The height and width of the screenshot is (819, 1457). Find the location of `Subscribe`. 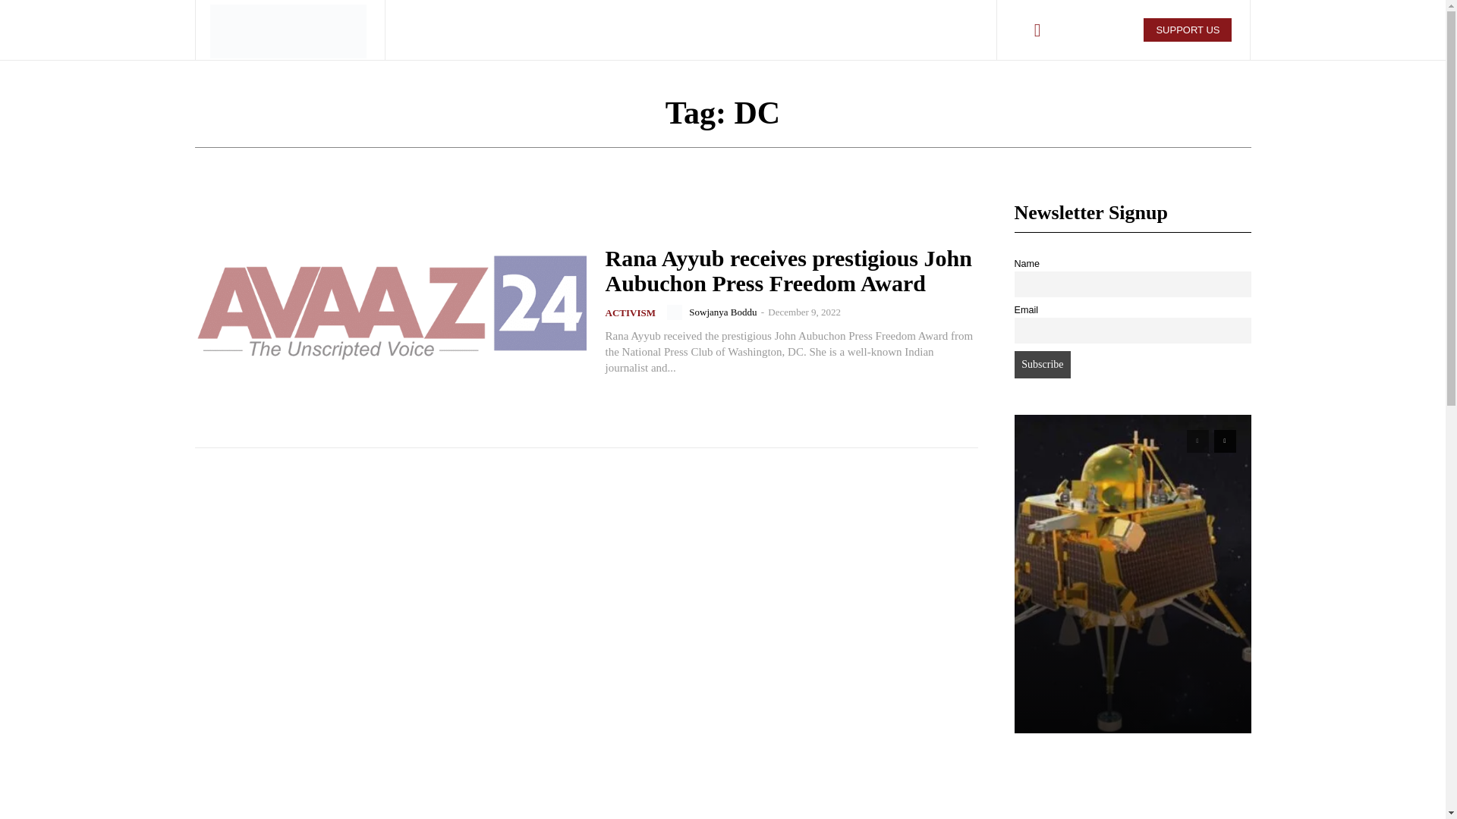

Subscribe is located at coordinates (1043, 364).